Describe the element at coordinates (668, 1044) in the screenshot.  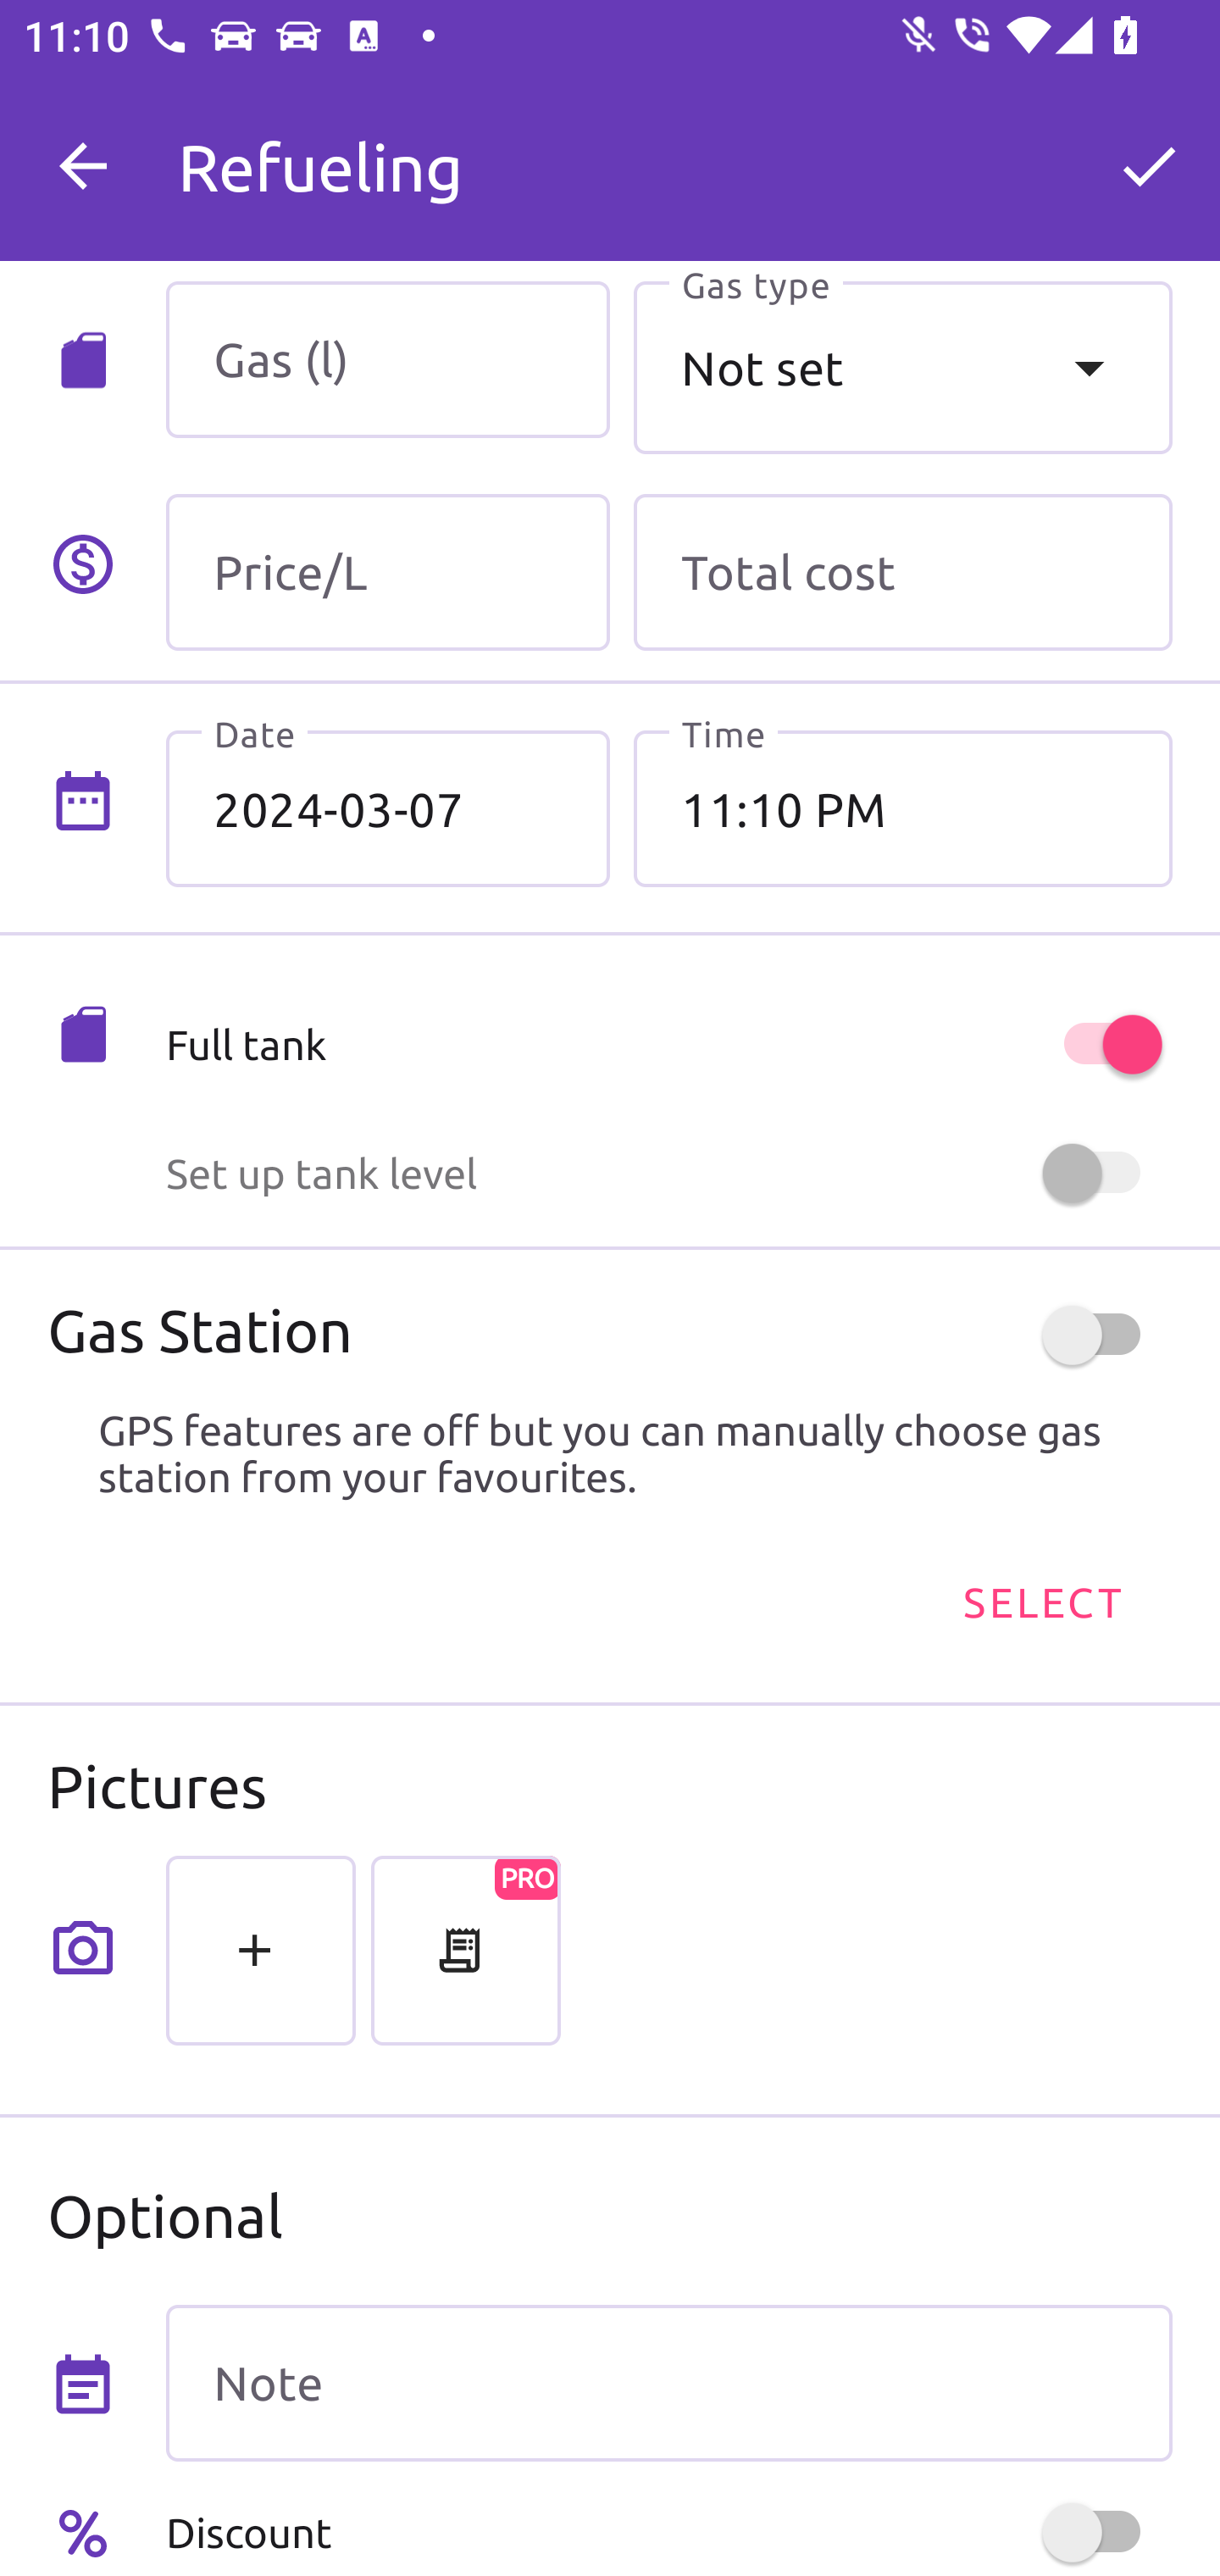
I see `Full tank` at that location.